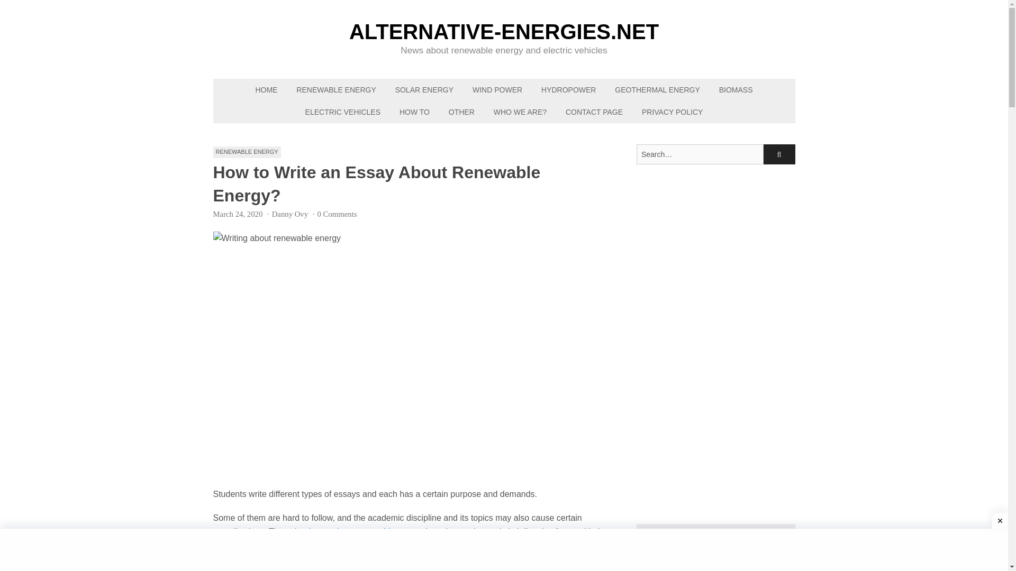  I want to click on PRIVACY POLICY, so click(672, 112).